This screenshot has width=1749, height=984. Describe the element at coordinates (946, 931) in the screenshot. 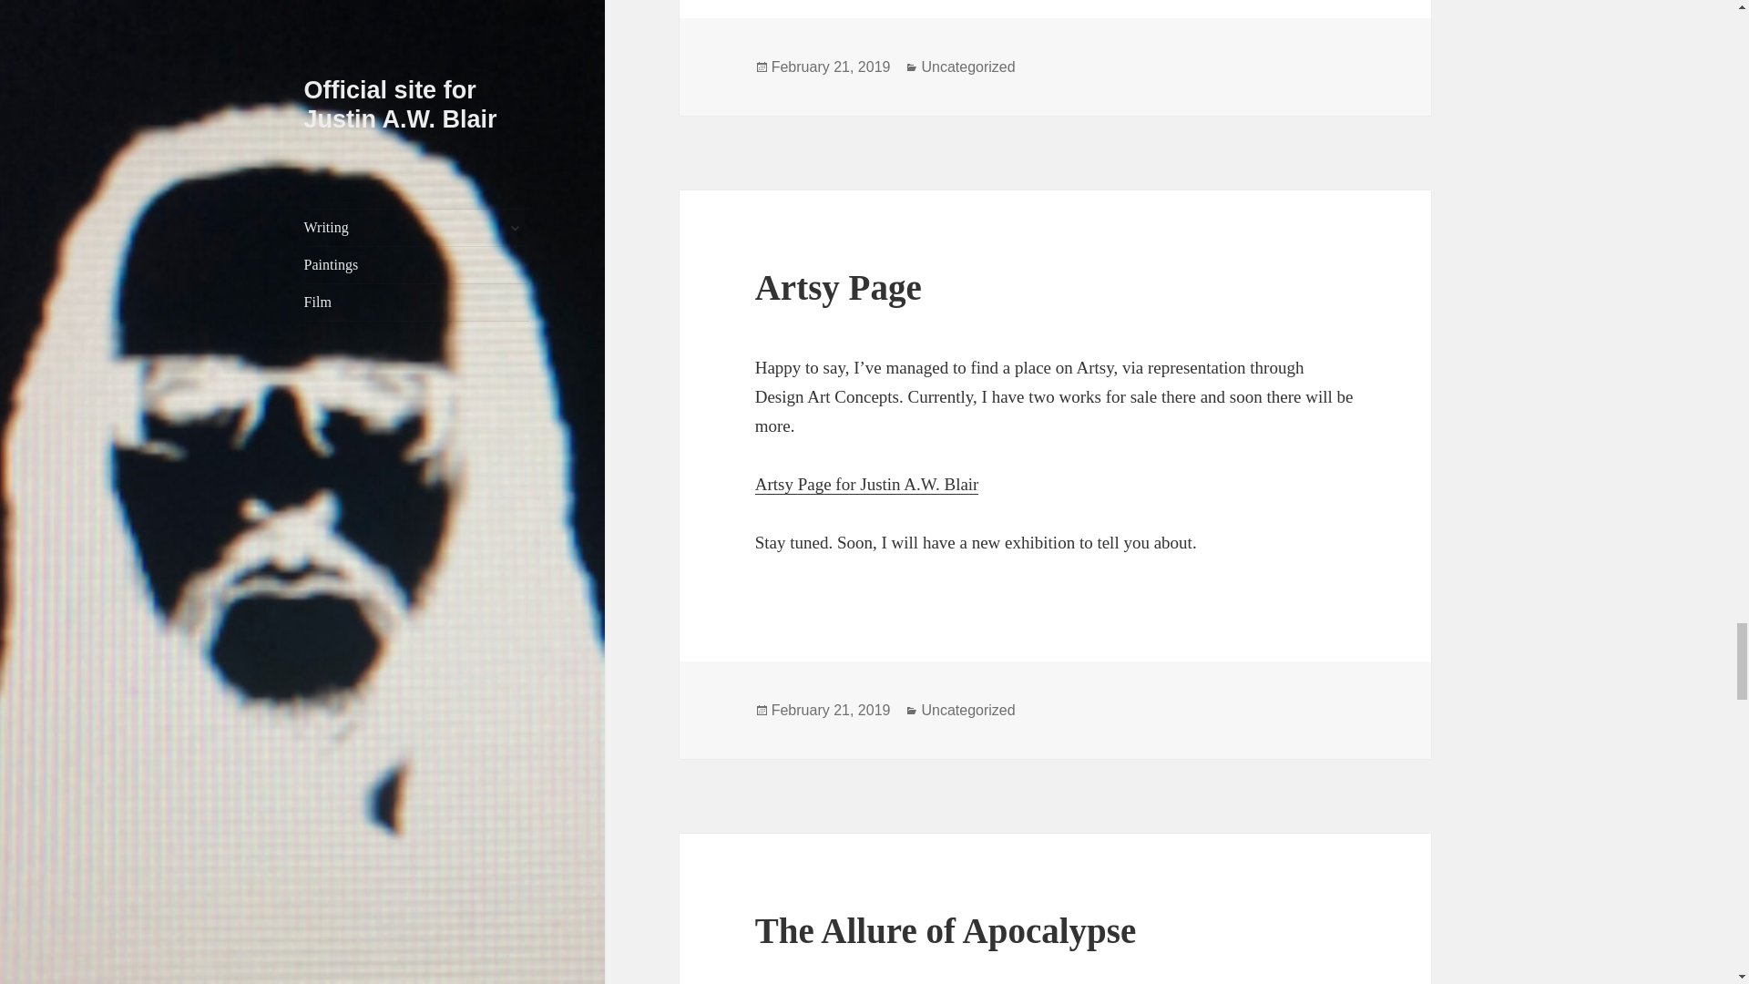

I see `The Allure of Apocalypse` at that location.